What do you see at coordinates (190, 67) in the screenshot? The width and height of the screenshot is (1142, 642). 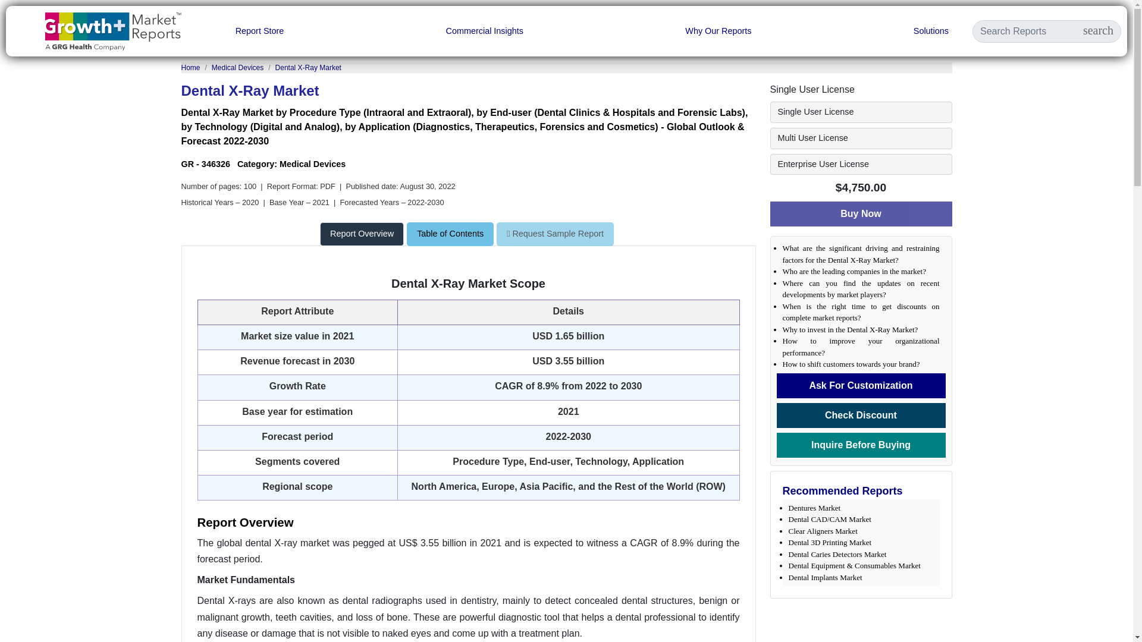 I see `Home` at bounding box center [190, 67].